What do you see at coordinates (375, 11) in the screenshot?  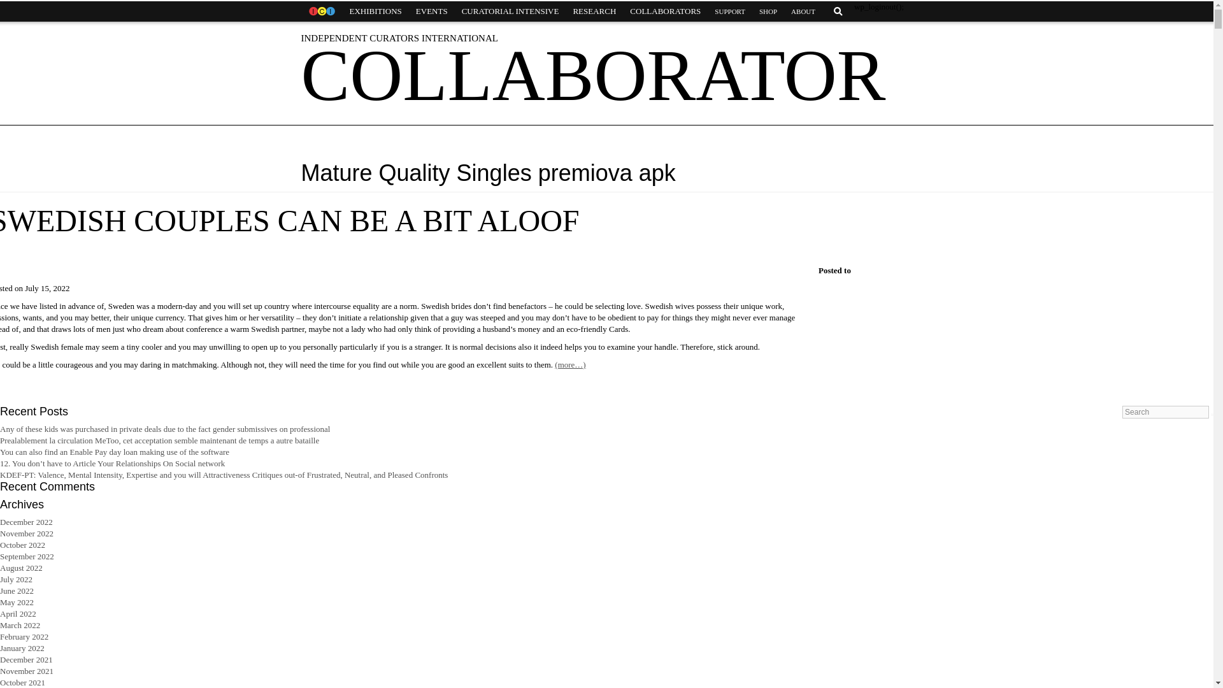 I see `EXHIBITIONS` at bounding box center [375, 11].